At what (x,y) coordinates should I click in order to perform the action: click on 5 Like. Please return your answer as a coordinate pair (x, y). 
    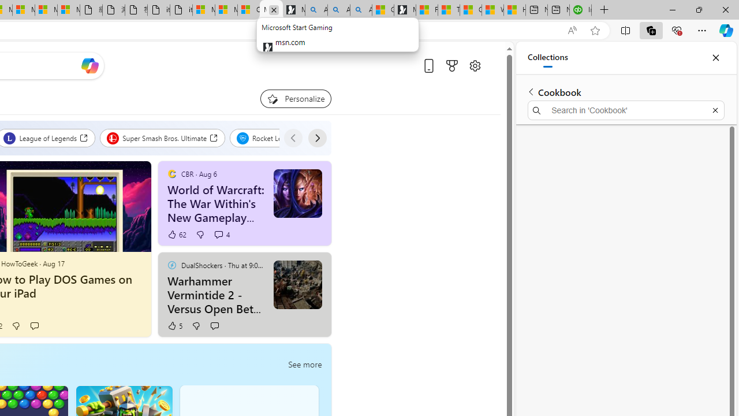
    Looking at the image, I should click on (174, 326).